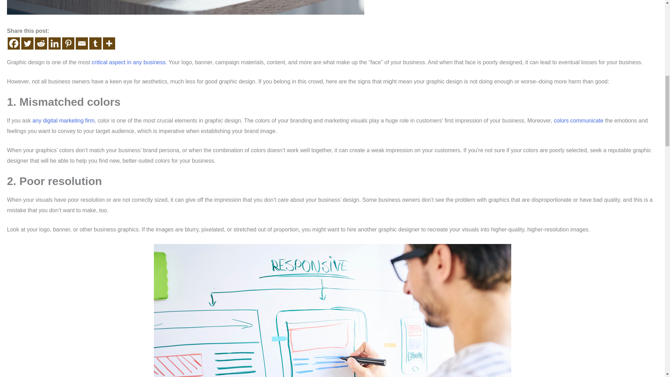 The width and height of the screenshot is (670, 377). What do you see at coordinates (579, 120) in the screenshot?
I see `colors communicate` at bounding box center [579, 120].